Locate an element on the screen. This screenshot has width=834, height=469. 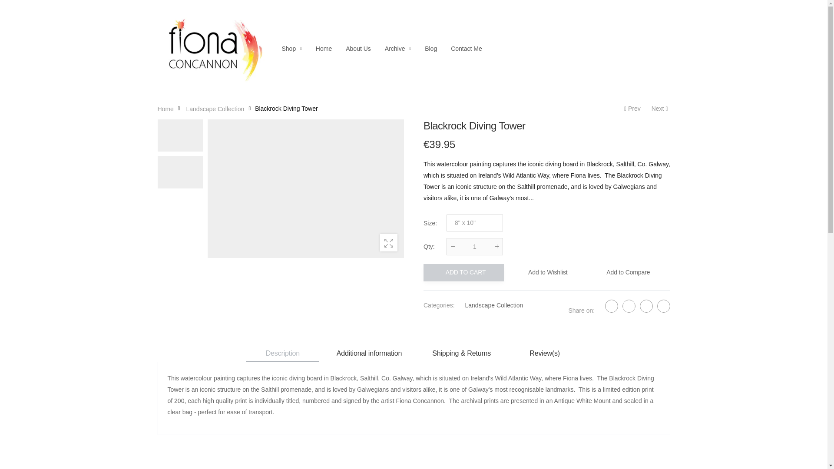
Landscape Collection is located at coordinates (215, 109).